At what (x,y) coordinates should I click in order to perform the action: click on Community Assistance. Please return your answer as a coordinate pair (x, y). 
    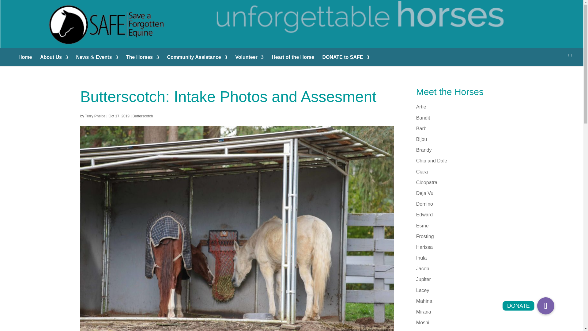
    Looking at the image, I should click on (197, 59).